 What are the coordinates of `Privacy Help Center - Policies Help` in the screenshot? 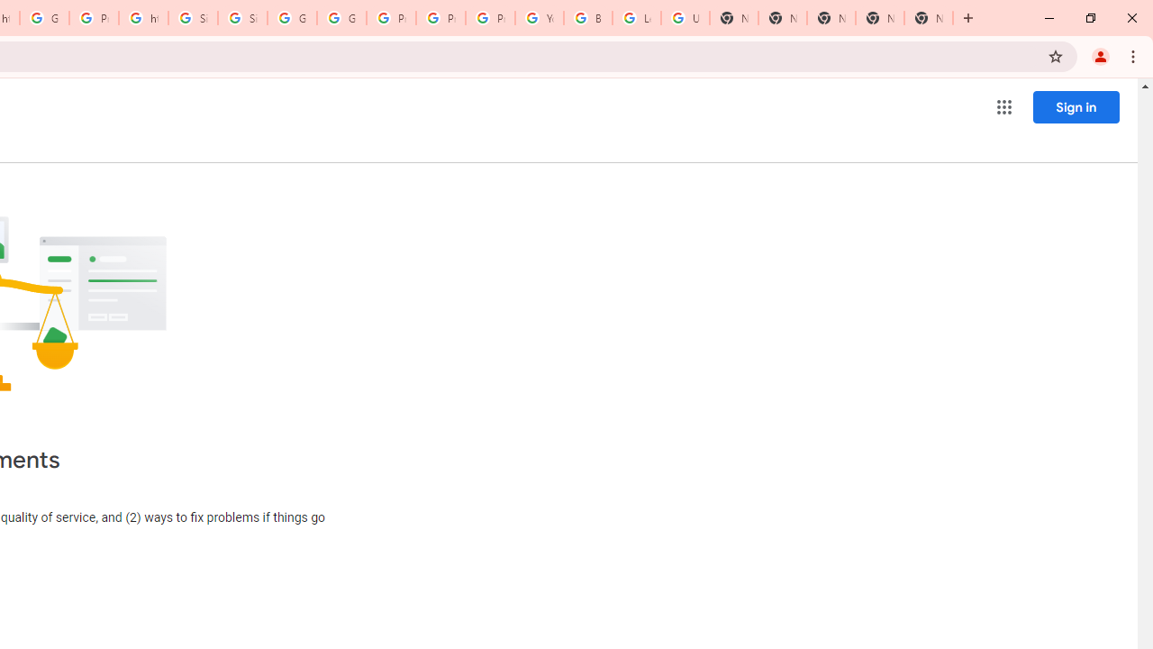 It's located at (441, 18).